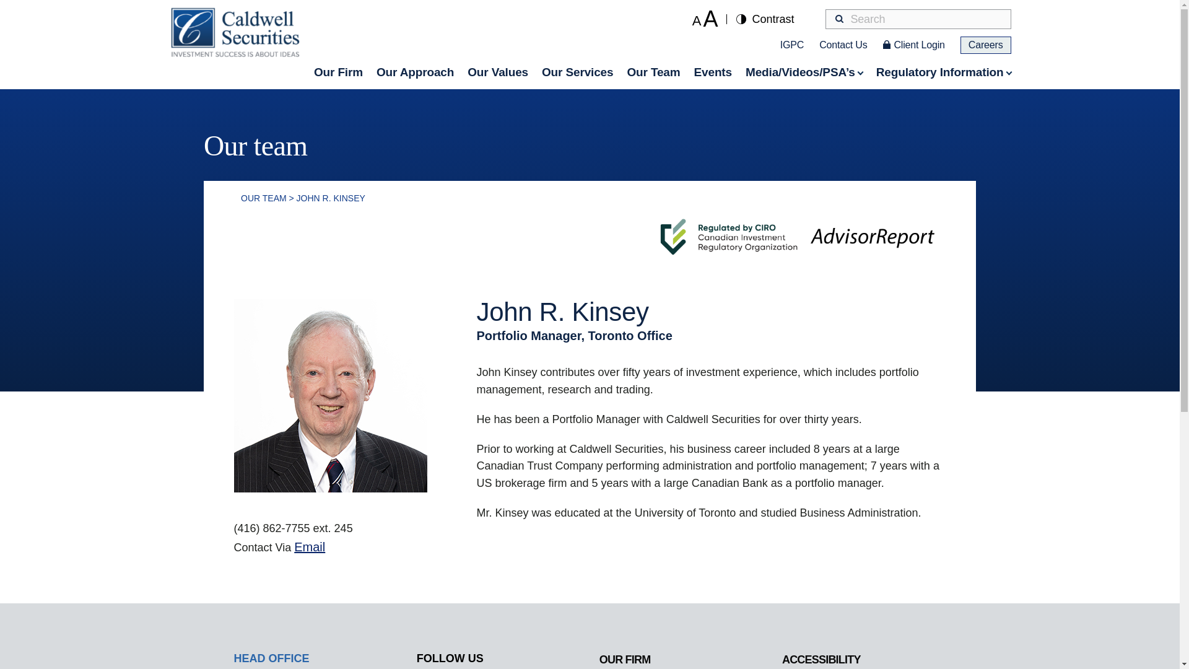 This screenshot has height=669, width=1189. What do you see at coordinates (919, 45) in the screenshot?
I see `Client Login` at bounding box center [919, 45].